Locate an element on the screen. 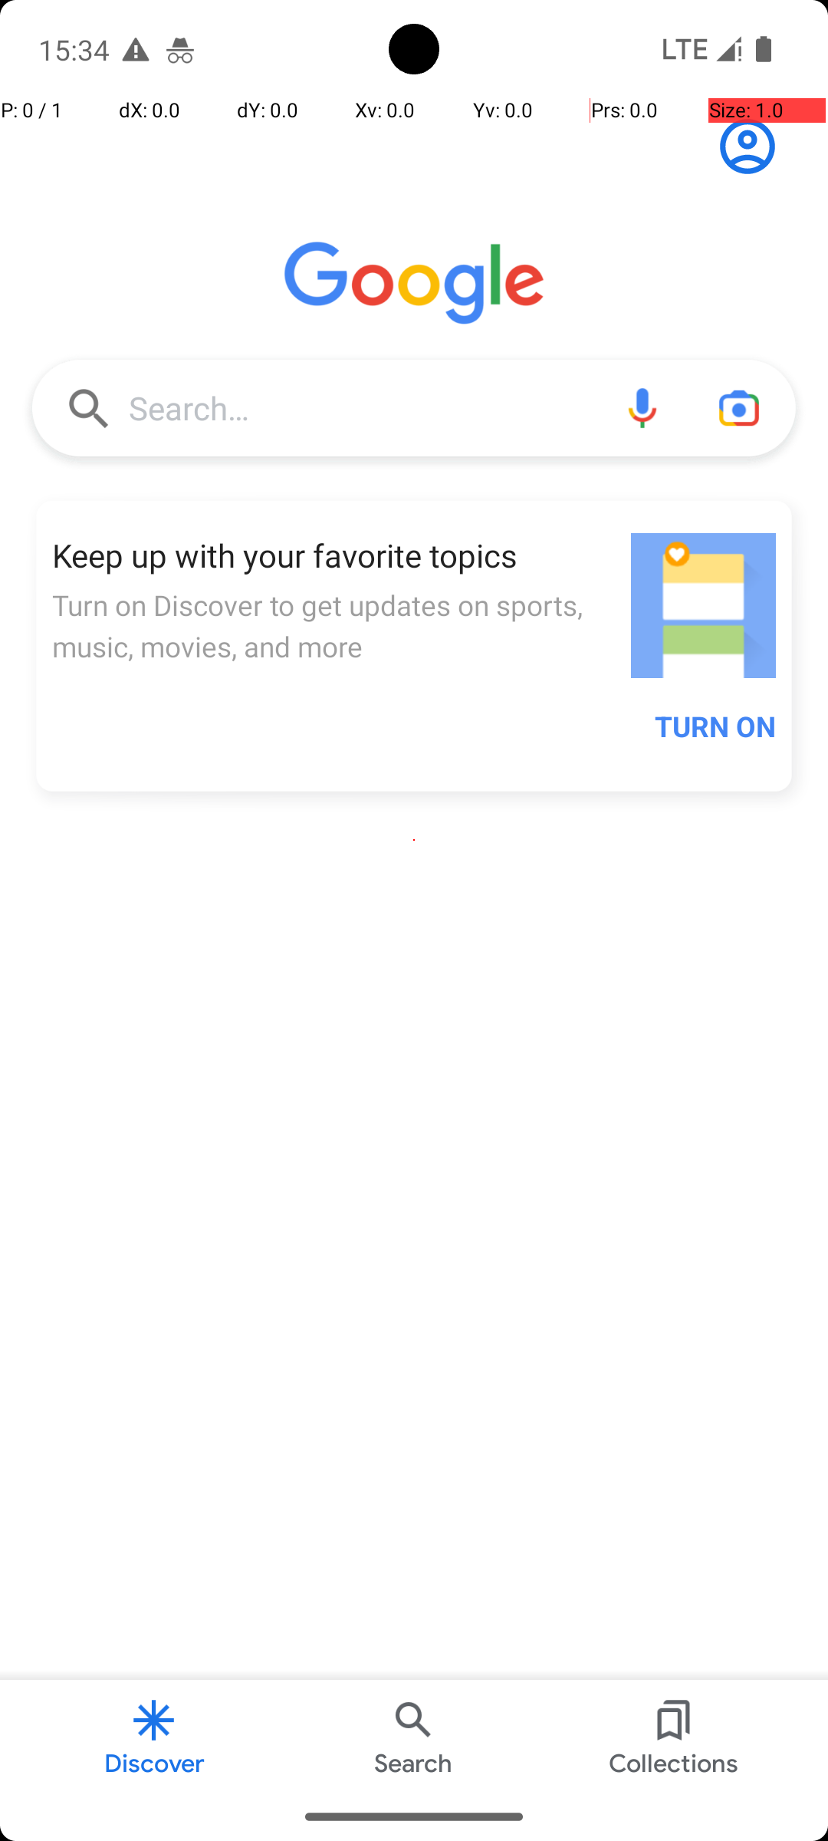  Keep up with your favorite topics is located at coordinates (333, 555).